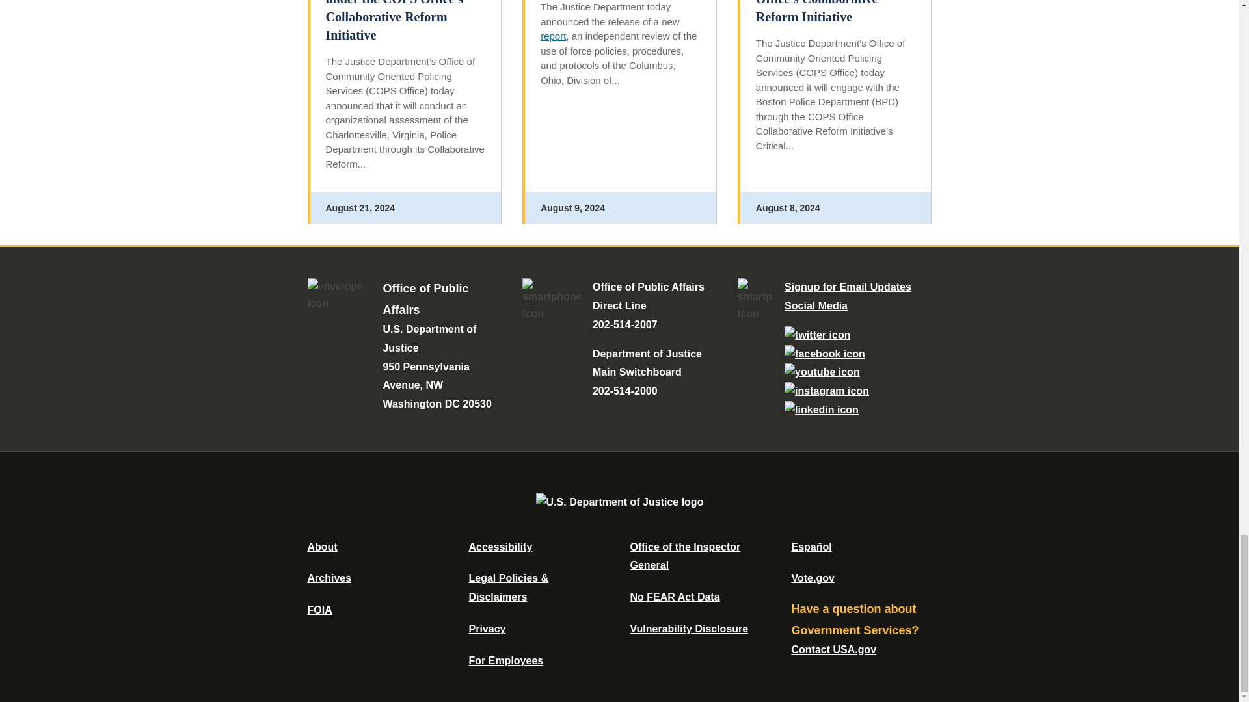  Describe the element at coordinates (500, 546) in the screenshot. I see `Accessibility Statement` at that location.